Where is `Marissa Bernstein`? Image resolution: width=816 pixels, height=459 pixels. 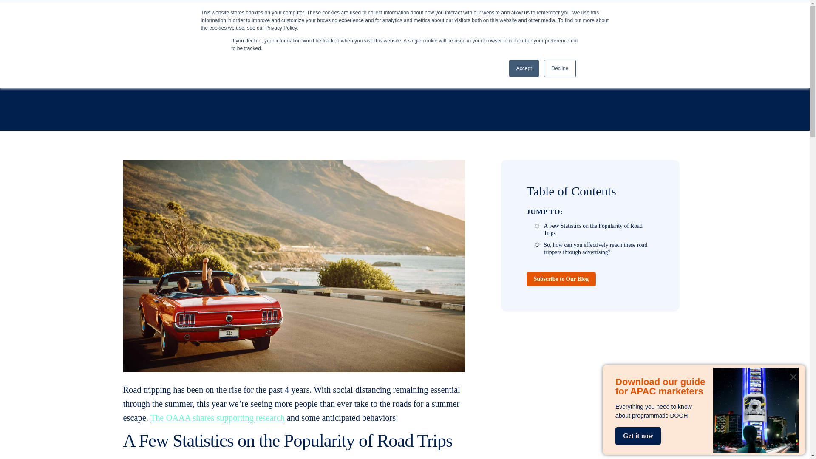 Marissa Bernstein is located at coordinates (139, 96).